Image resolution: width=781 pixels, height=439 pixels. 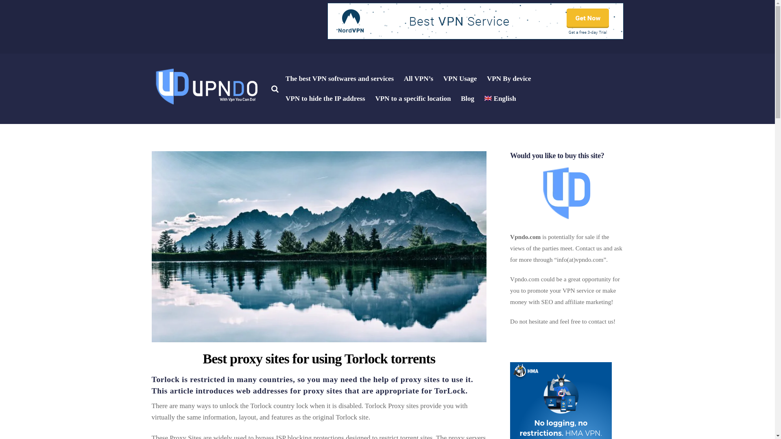 What do you see at coordinates (325, 98) in the screenshot?
I see `VPN to hide the IP address` at bounding box center [325, 98].